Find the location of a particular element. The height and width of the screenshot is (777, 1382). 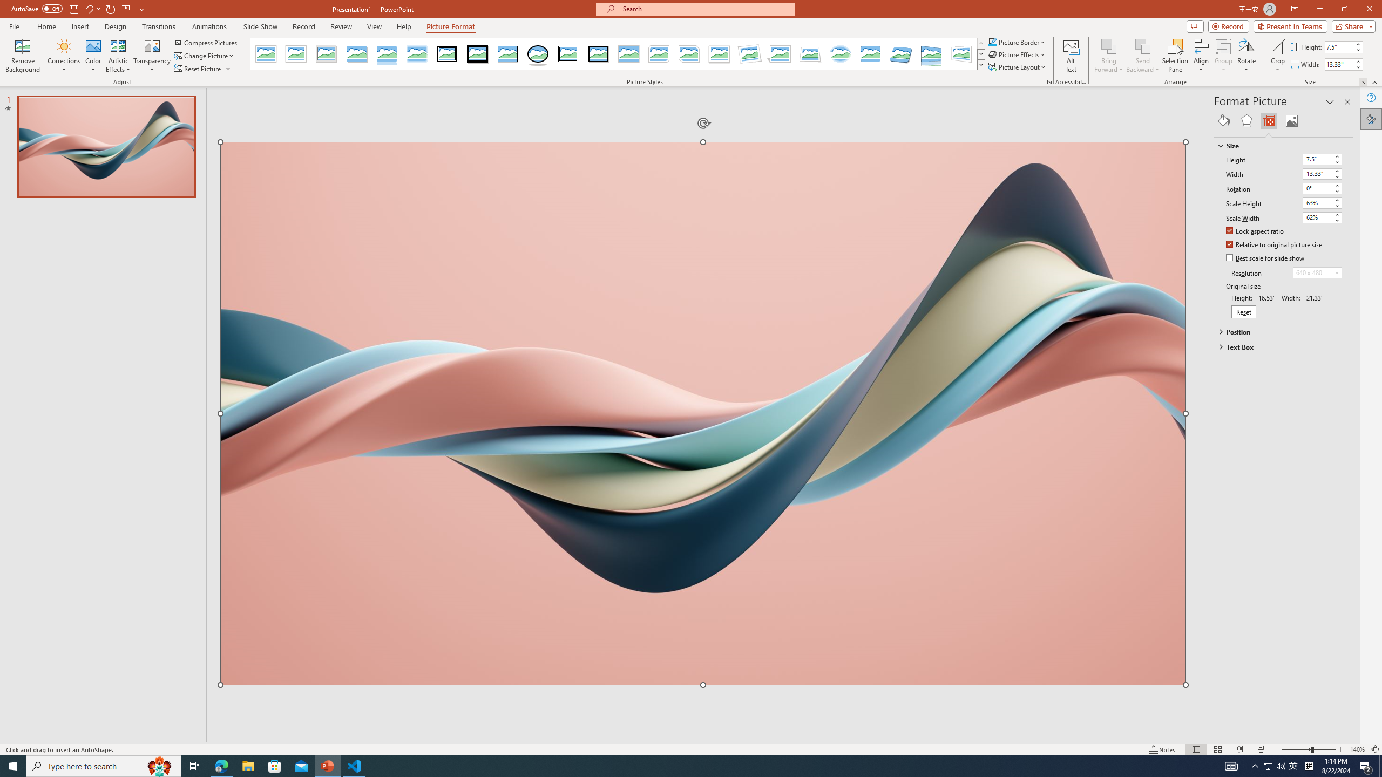

Compound Frame, Black is located at coordinates (568, 54).